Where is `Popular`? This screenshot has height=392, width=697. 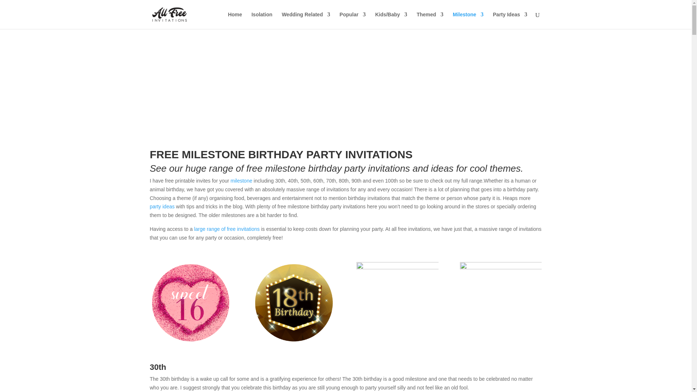 Popular is located at coordinates (352, 20).